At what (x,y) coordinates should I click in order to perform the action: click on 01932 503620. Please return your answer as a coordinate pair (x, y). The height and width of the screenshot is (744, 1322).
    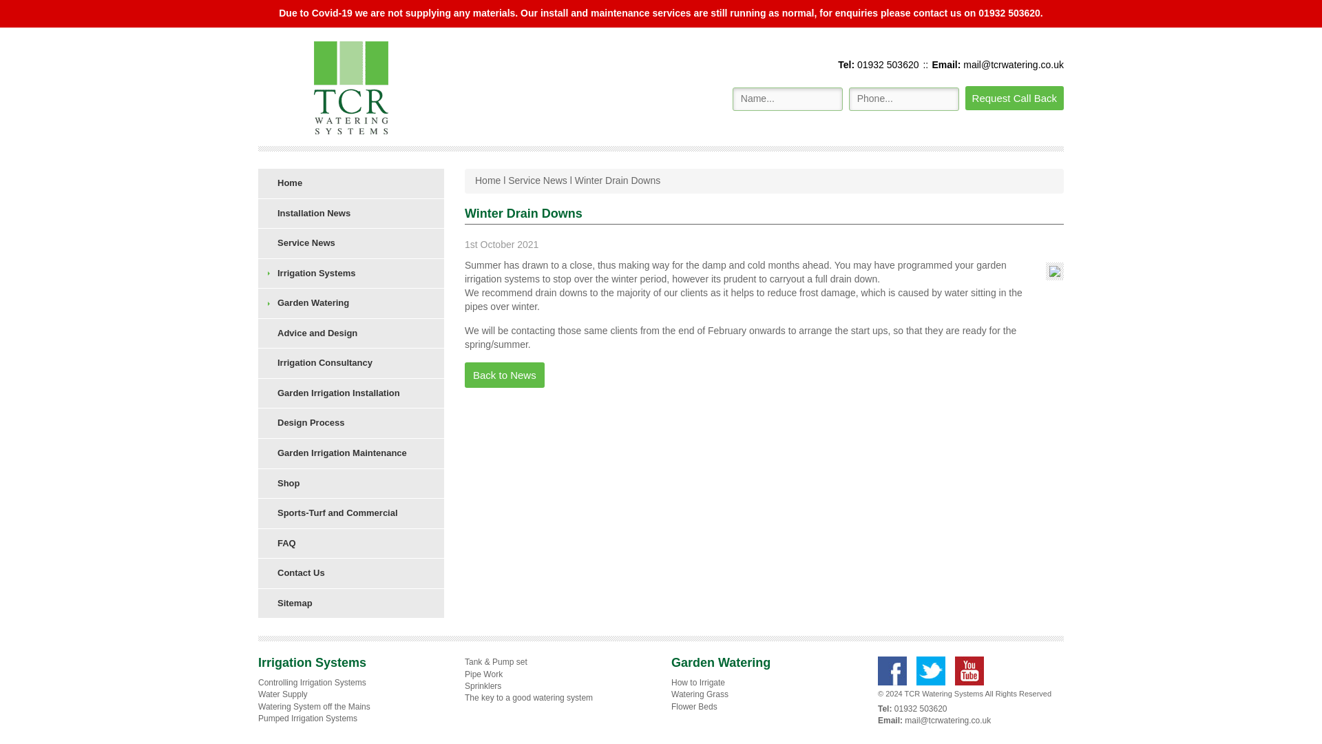
    Looking at the image, I should click on (886, 65).